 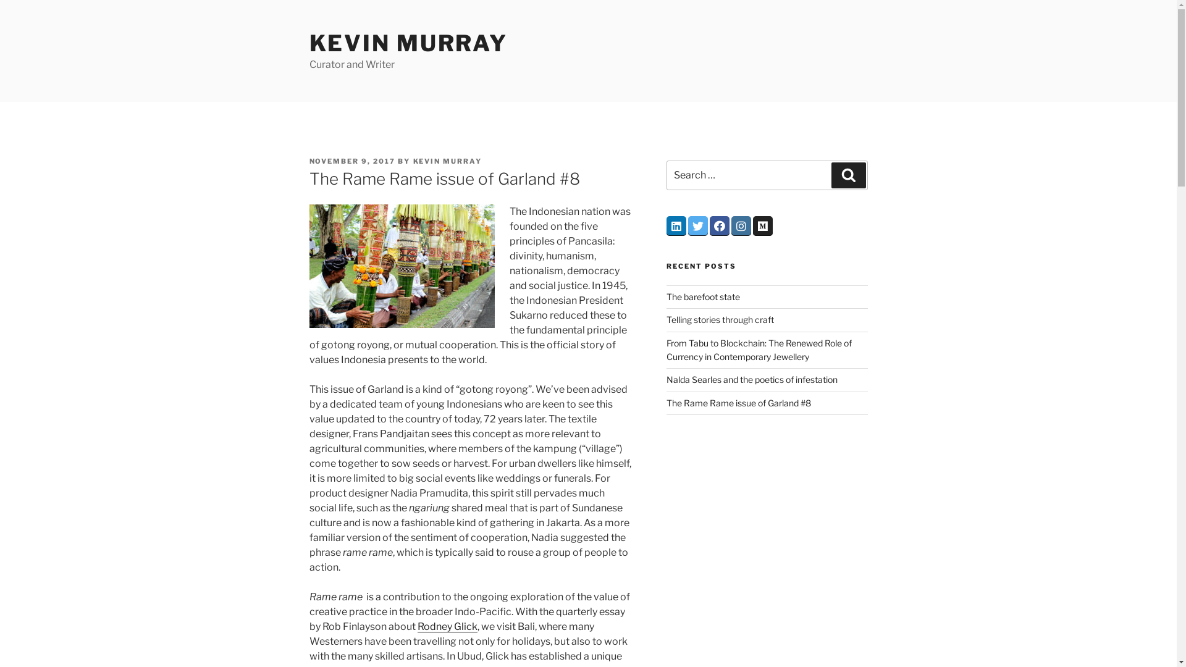 What do you see at coordinates (447, 161) in the screenshot?
I see `KEVIN MURRAY` at bounding box center [447, 161].